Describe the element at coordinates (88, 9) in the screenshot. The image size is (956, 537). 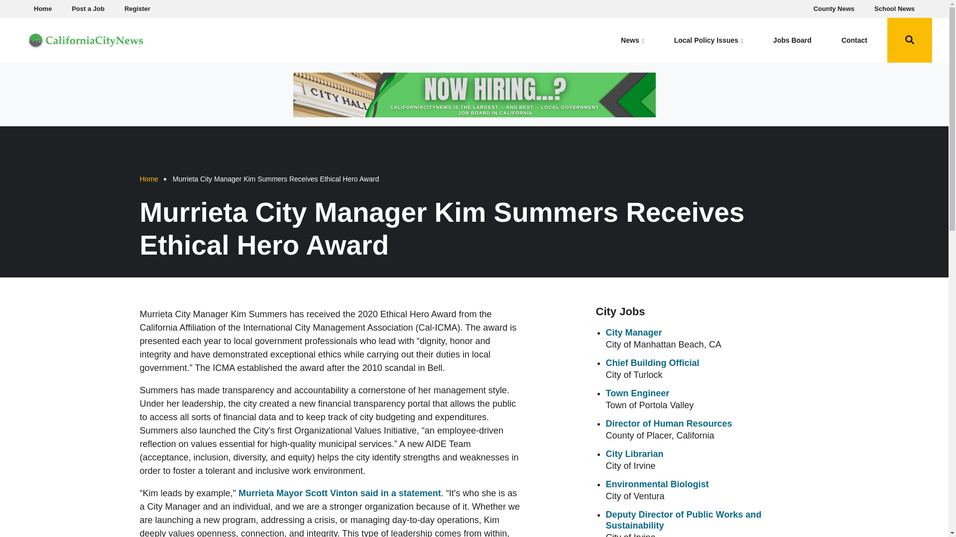
I see `Post a Job` at that location.